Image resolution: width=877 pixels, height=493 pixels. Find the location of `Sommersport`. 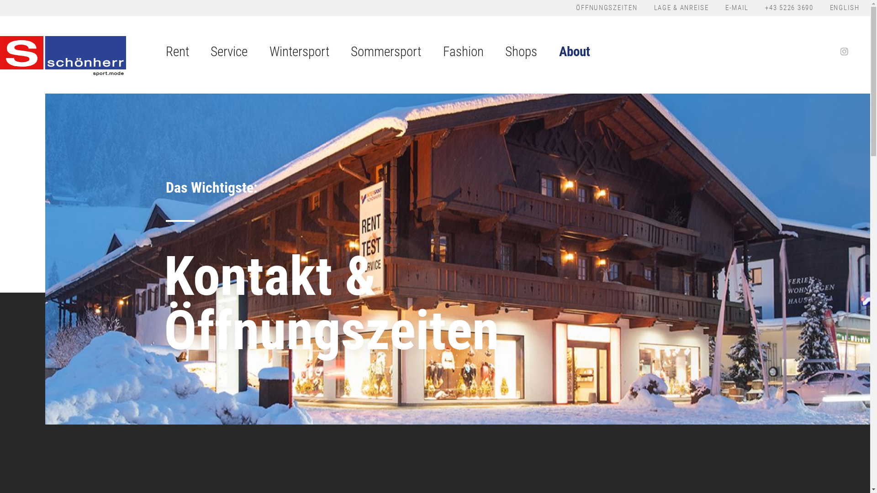

Sommersport is located at coordinates (386, 54).